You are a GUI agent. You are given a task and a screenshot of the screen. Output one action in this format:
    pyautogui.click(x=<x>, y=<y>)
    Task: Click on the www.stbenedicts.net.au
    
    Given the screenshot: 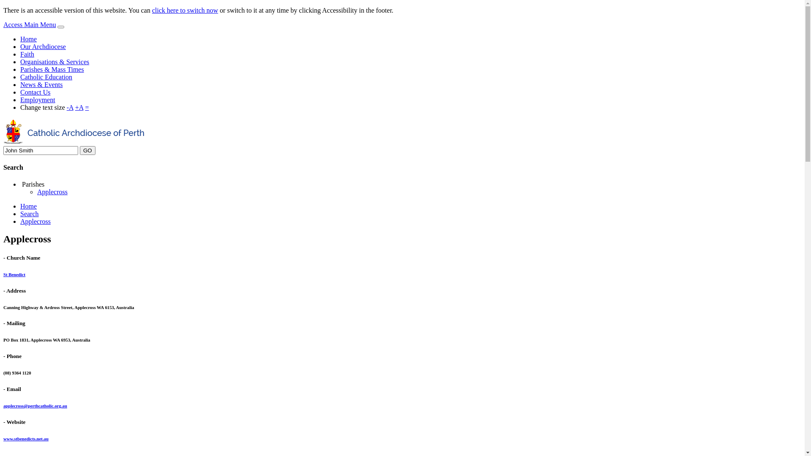 What is the action you would take?
    pyautogui.click(x=26, y=439)
    